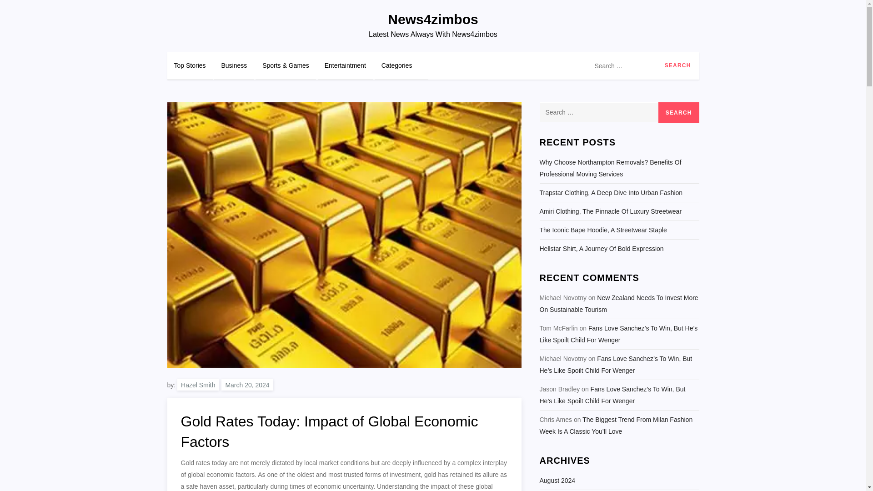 This screenshot has width=873, height=491. What do you see at coordinates (345, 65) in the screenshot?
I see `Entertaintment` at bounding box center [345, 65].